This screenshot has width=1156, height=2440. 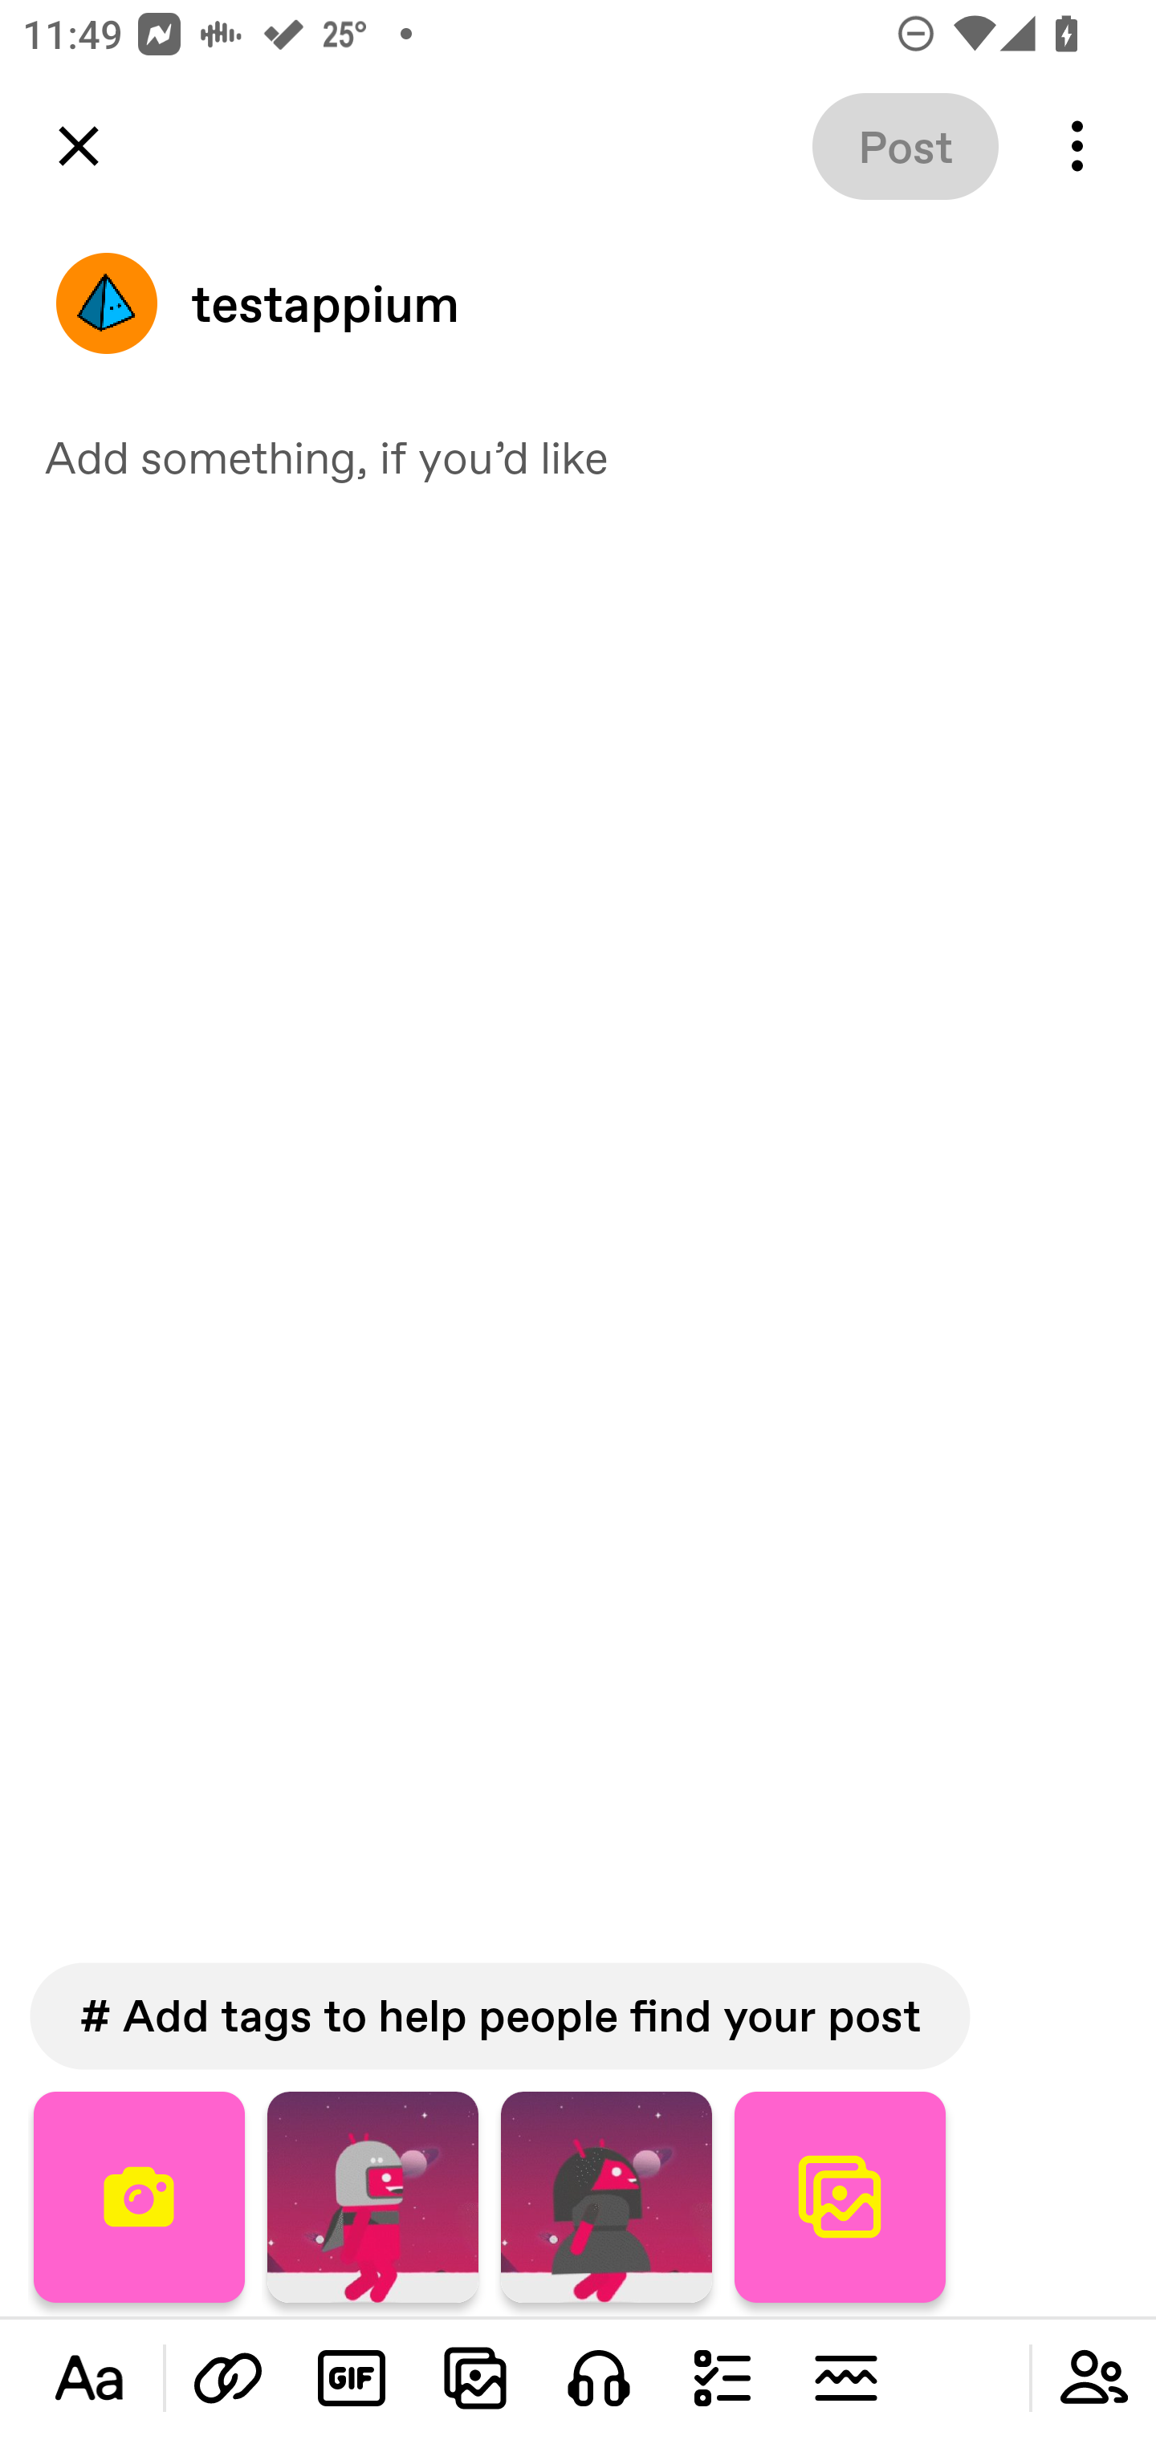 I want to click on Add Audio to post, so click(x=599, y=2377).